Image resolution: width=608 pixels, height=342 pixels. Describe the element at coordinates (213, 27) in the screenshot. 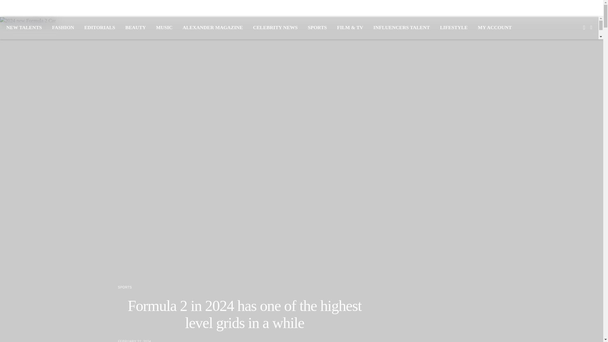

I see `ALEXANDER MAGAZINE` at that location.